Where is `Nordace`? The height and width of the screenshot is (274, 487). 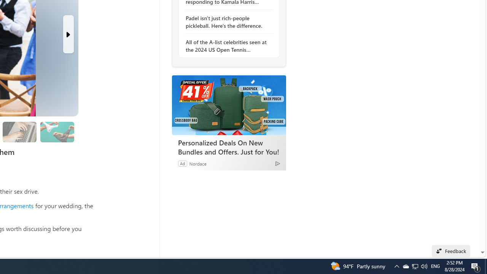
Nordace is located at coordinates (197, 163).